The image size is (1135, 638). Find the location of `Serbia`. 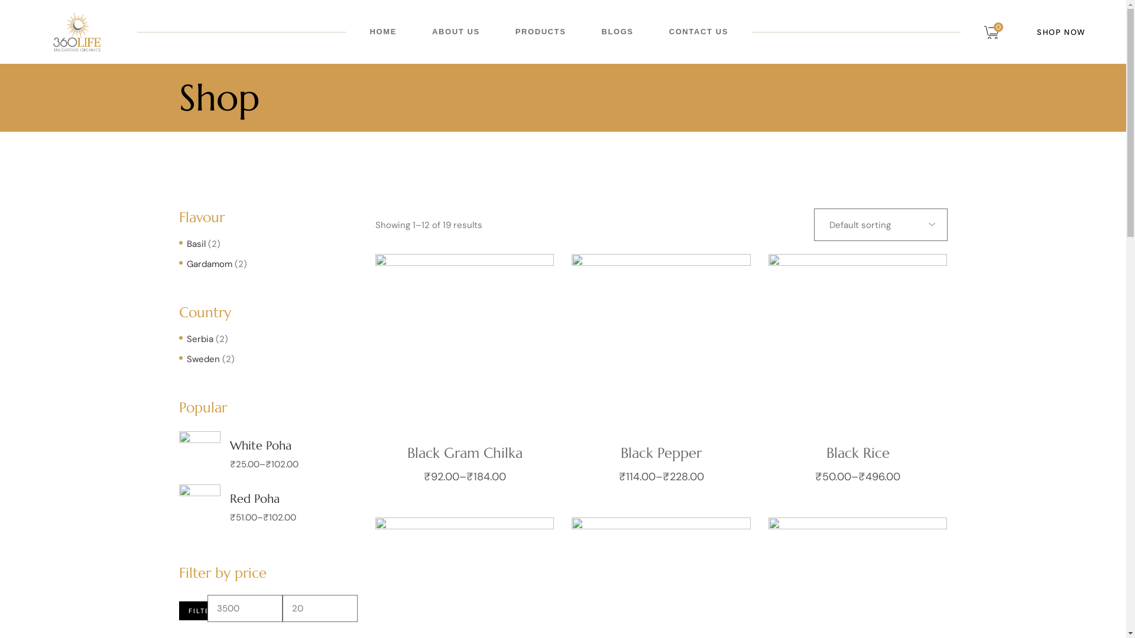

Serbia is located at coordinates (200, 339).